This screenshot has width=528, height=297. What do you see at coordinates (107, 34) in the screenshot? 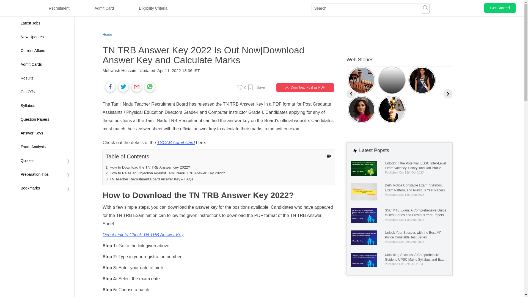
I see `Home` at bounding box center [107, 34].